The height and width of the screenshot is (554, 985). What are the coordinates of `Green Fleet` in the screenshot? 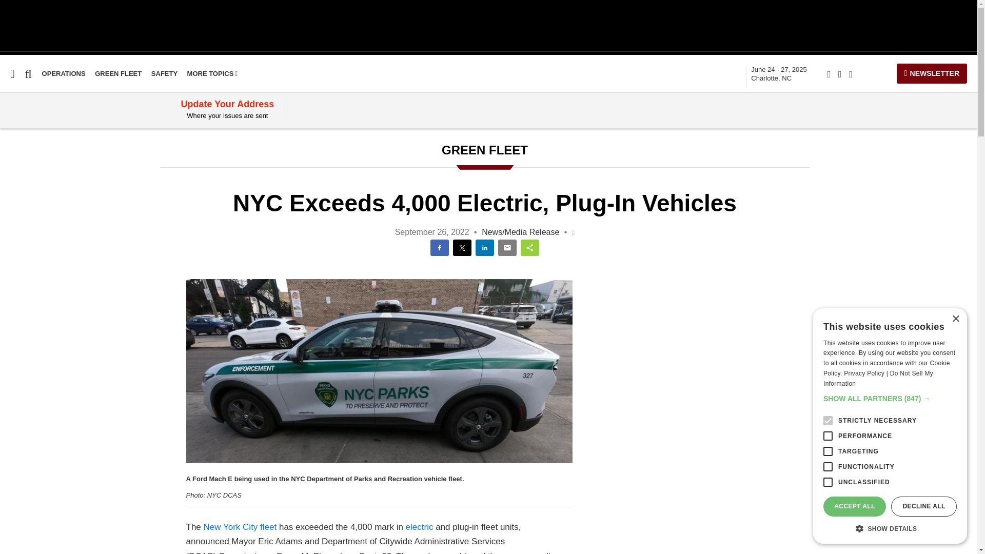 It's located at (118, 74).